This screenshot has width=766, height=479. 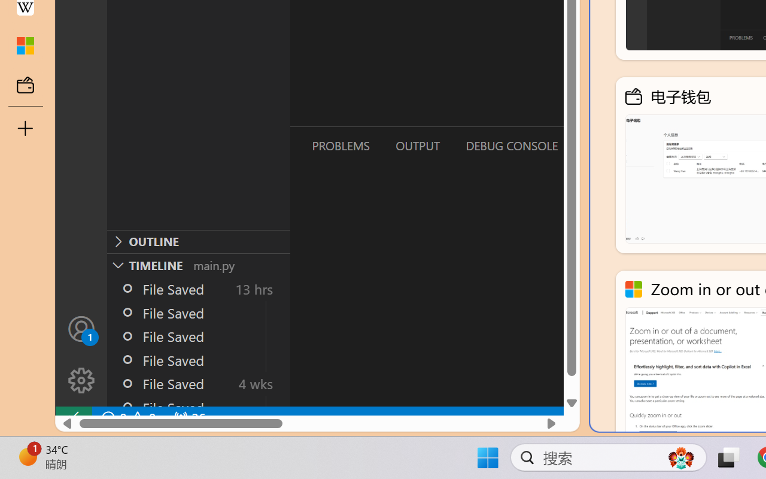 What do you see at coordinates (73, 418) in the screenshot?
I see `remote` at bounding box center [73, 418].